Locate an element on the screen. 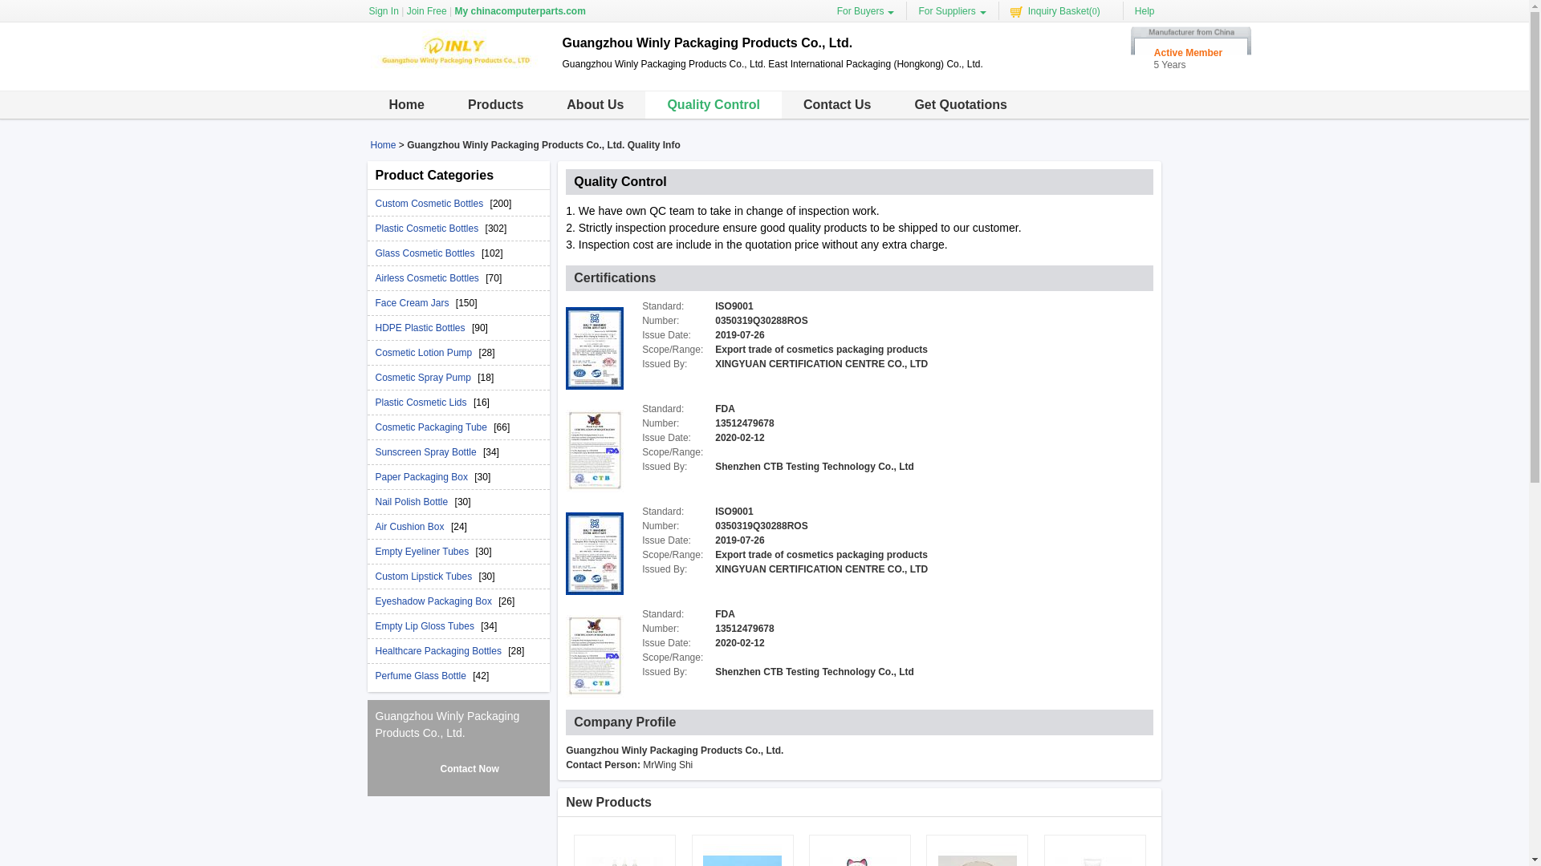 This screenshot has height=866, width=1541. Healthcare Packaging Bottles is located at coordinates (441, 650).